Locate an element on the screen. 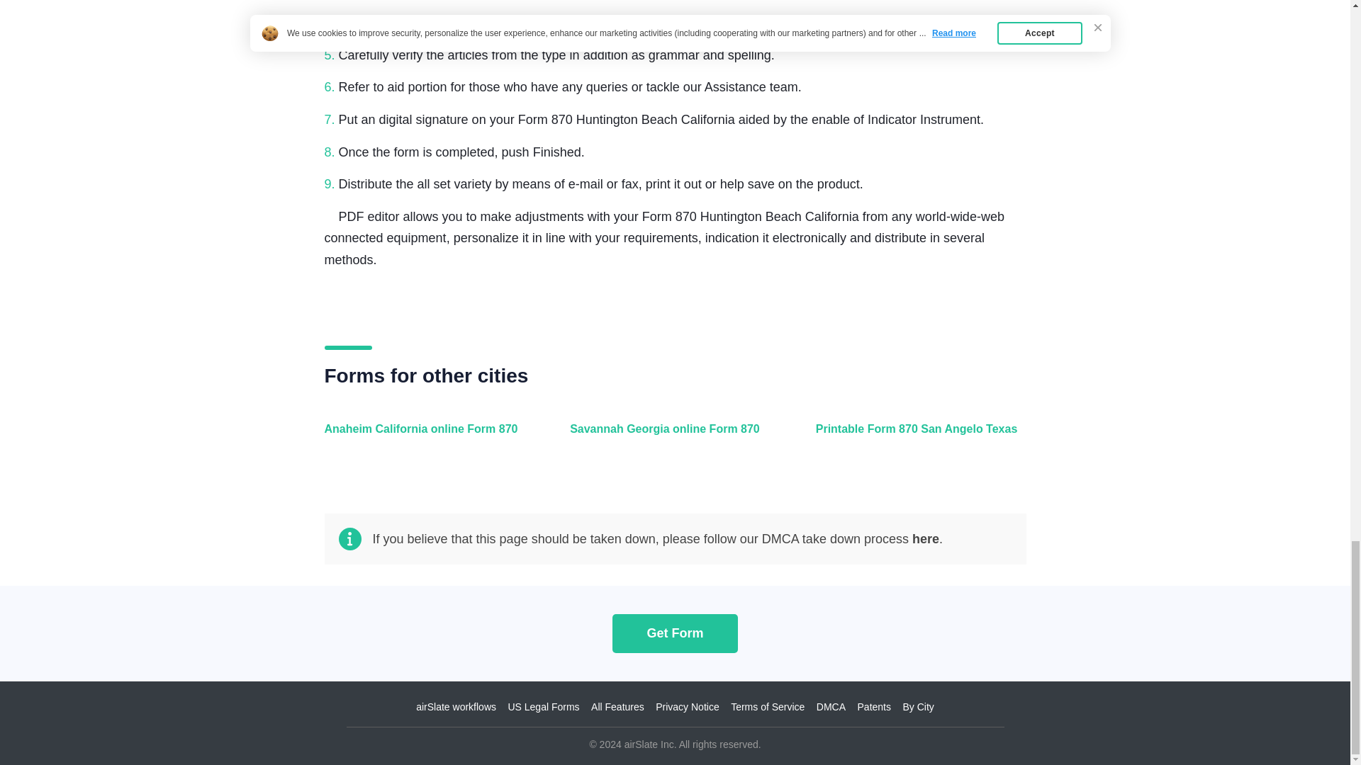  DMCA is located at coordinates (831, 707).